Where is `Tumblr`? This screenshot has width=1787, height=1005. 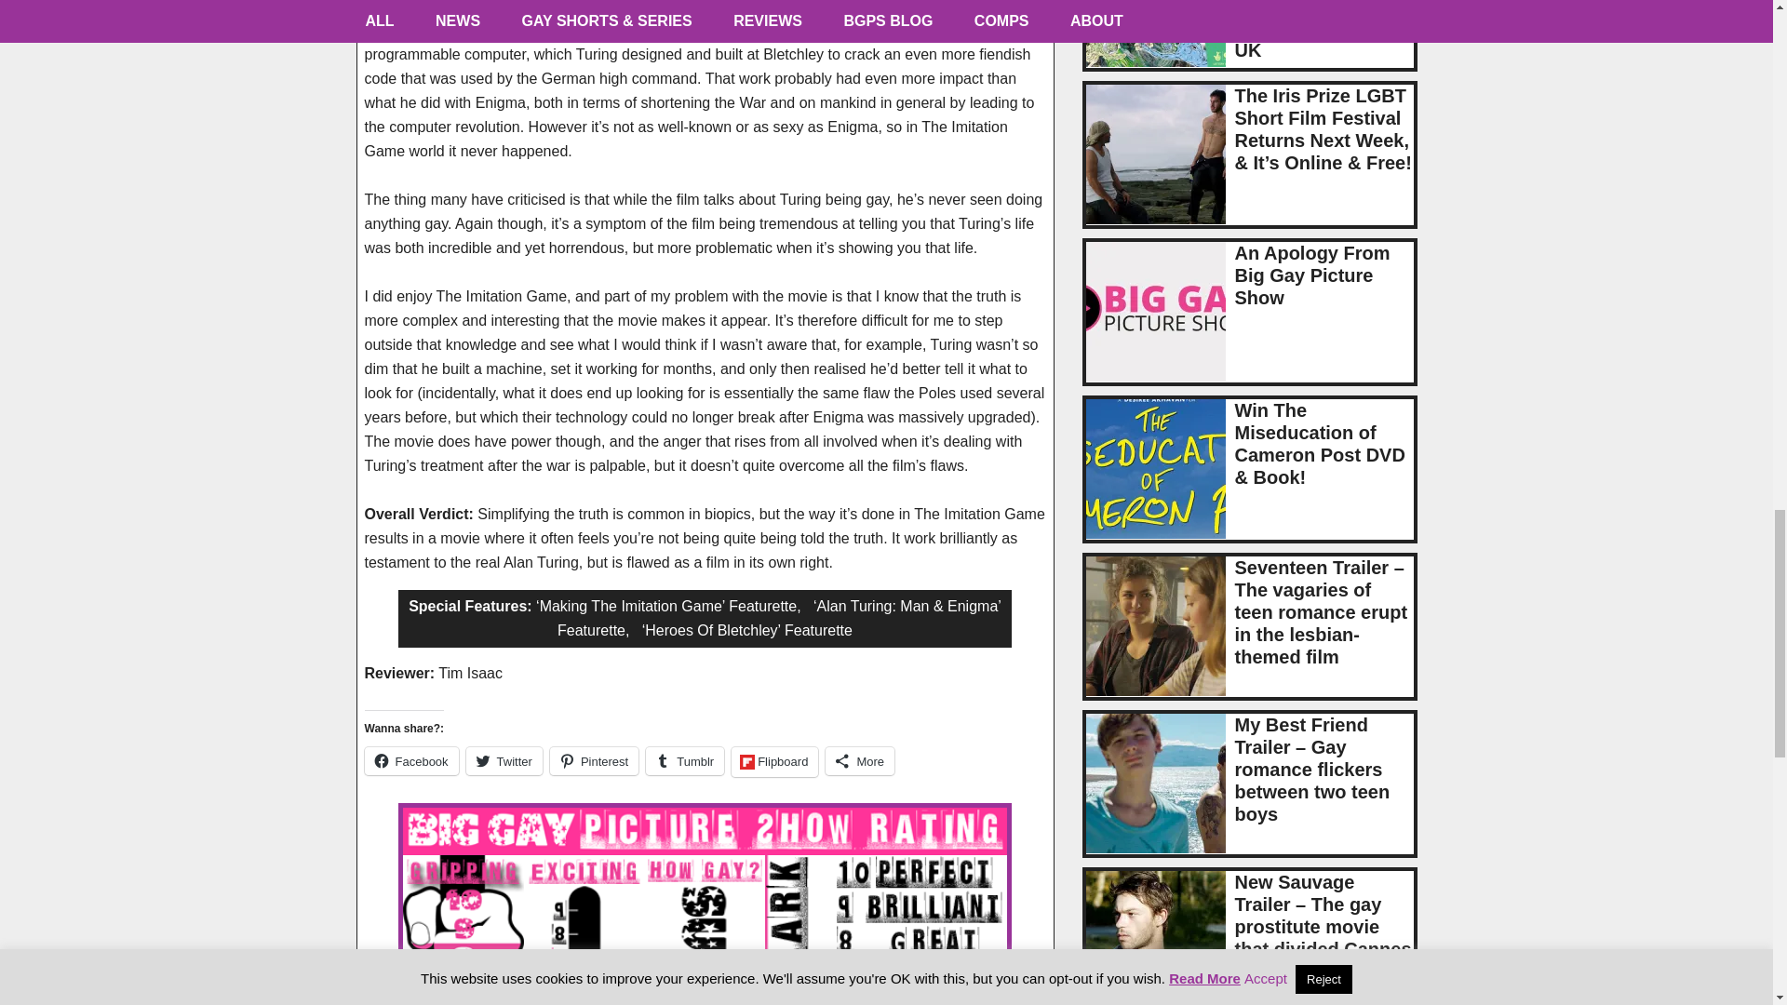 Tumblr is located at coordinates (684, 761).